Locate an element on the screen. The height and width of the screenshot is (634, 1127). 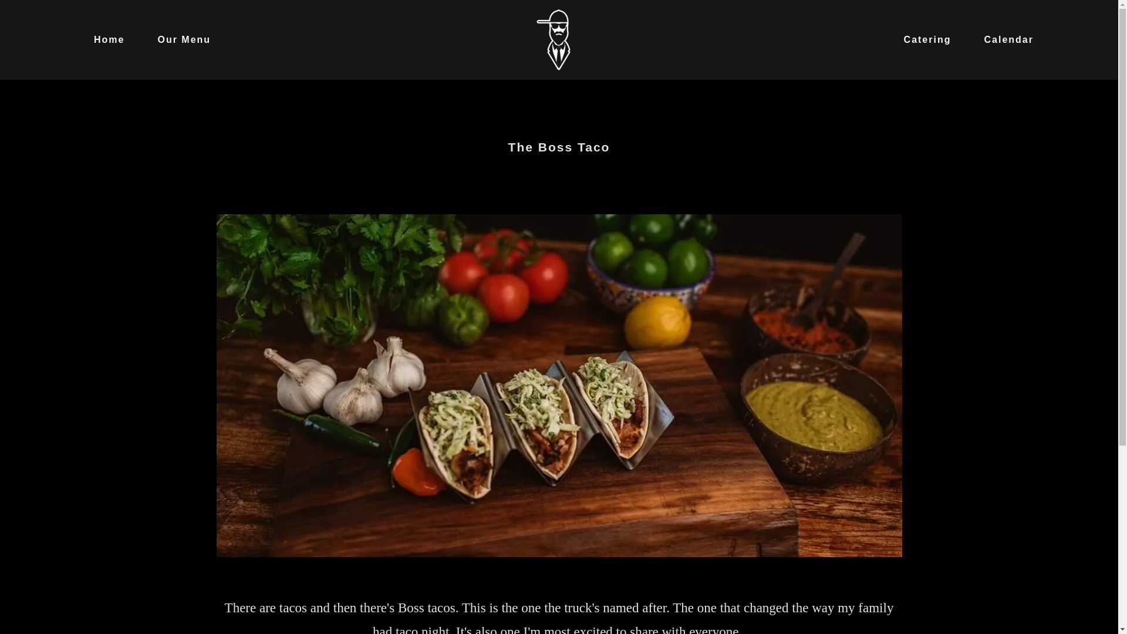
Home is located at coordinates (104, 40).